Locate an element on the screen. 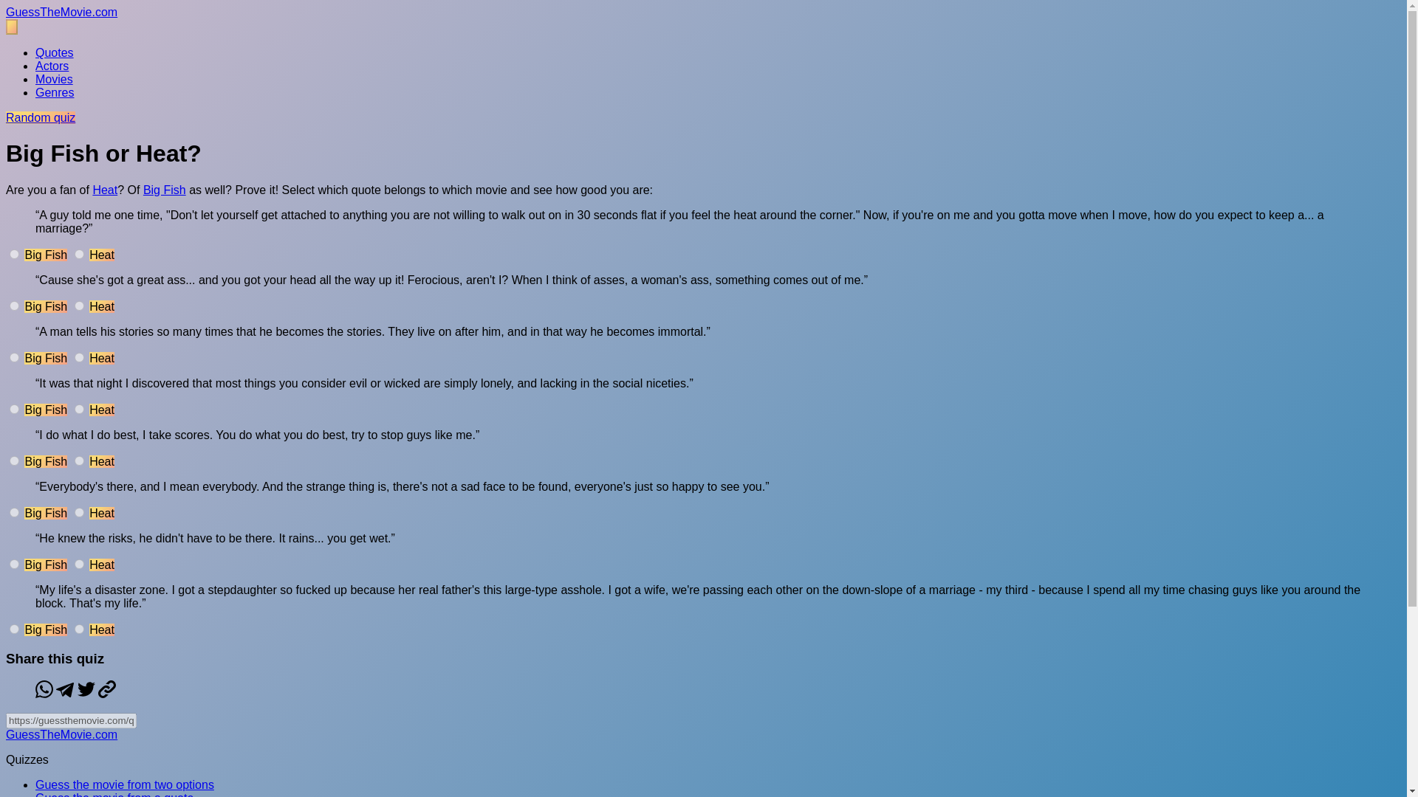  on is located at coordinates (79, 357).